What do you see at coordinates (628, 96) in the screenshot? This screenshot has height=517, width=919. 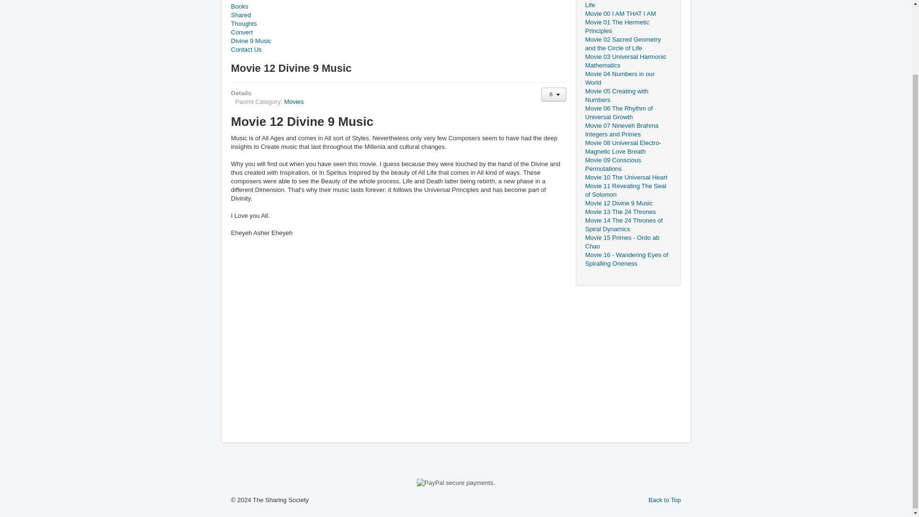 I see `Movie 05 Creating with Numbers` at bounding box center [628, 96].